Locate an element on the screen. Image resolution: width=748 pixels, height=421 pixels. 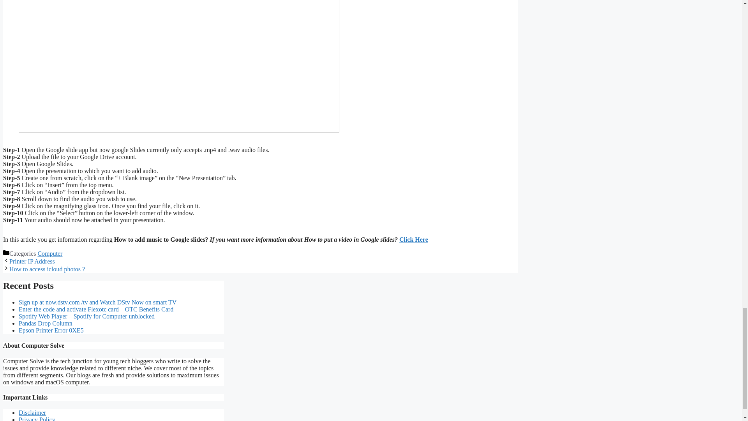
Printer IP Address is located at coordinates (32, 261).